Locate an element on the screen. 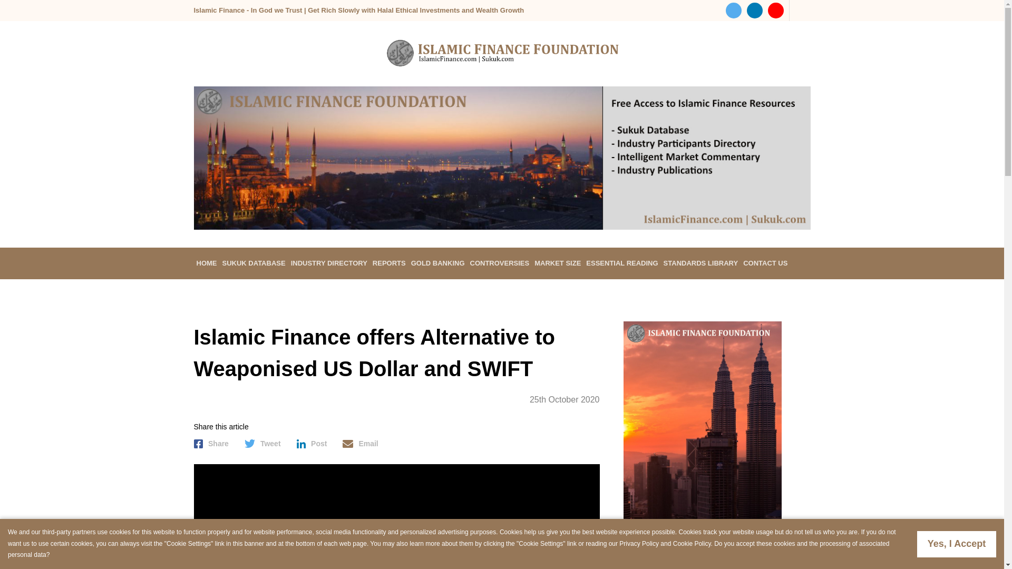  Post is located at coordinates (312, 444).